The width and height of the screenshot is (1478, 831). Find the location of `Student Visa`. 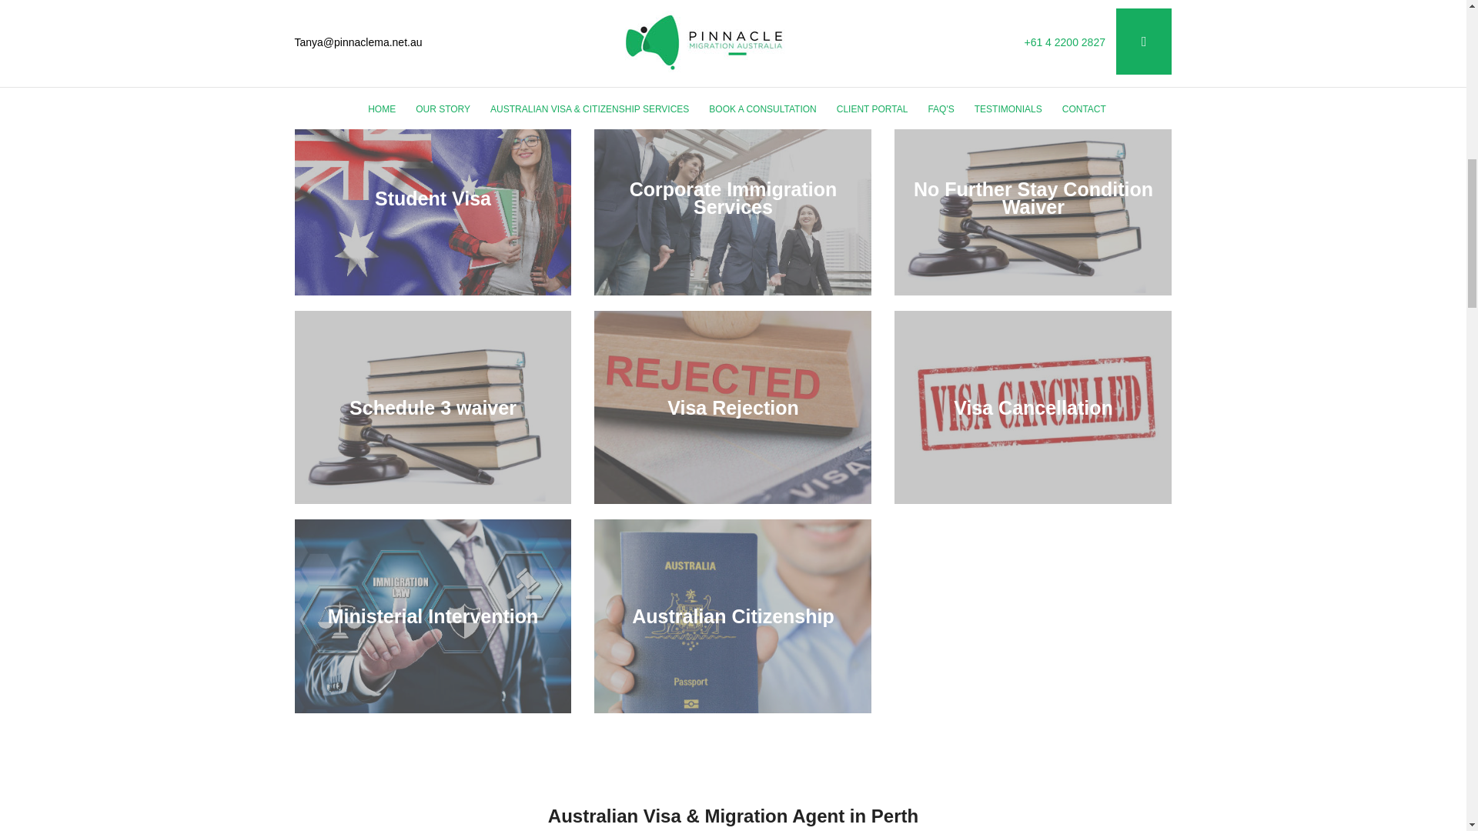

Student Visa is located at coordinates (433, 199).